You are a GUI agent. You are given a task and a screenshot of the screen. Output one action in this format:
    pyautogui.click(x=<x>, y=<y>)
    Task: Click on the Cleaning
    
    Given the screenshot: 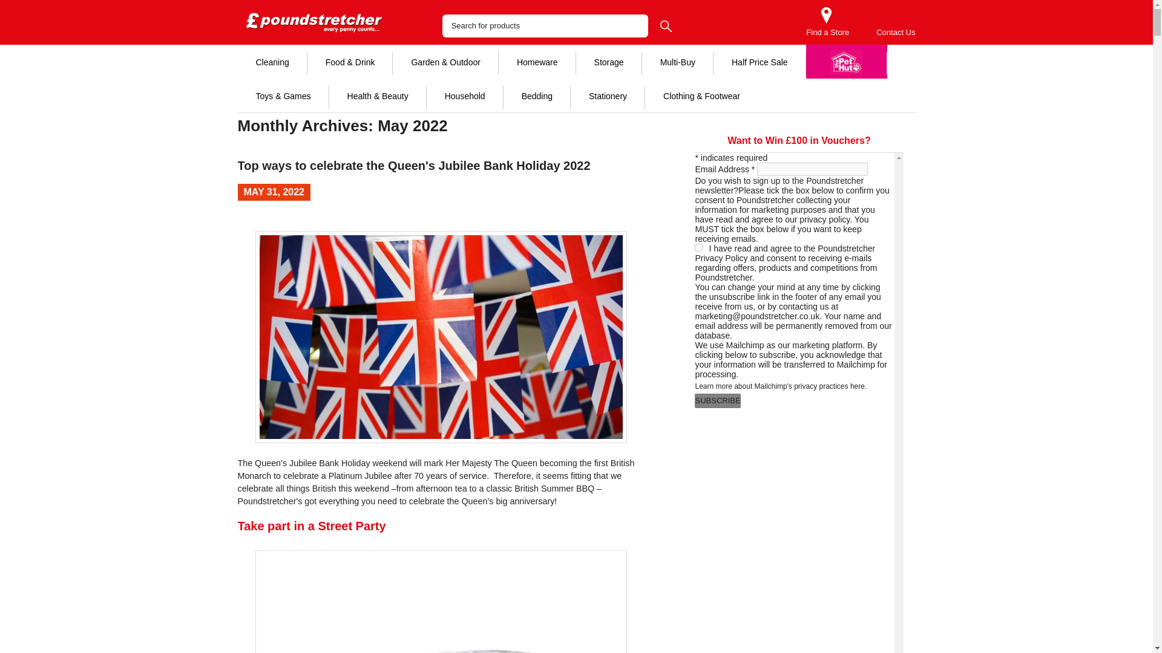 What is the action you would take?
    pyautogui.click(x=271, y=62)
    